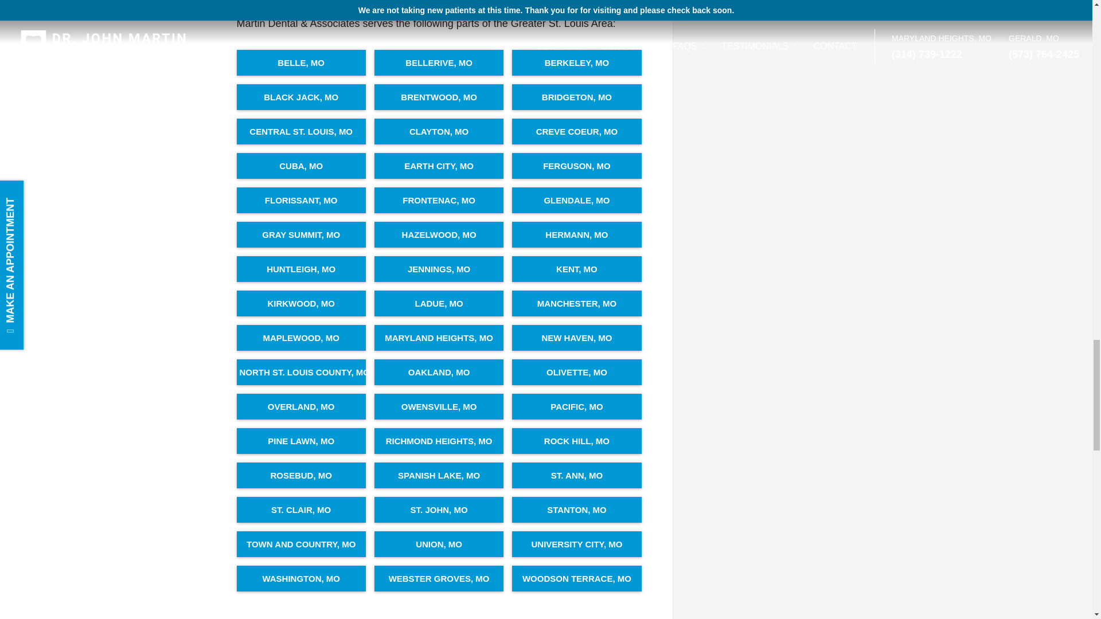 This screenshot has width=1101, height=619. What do you see at coordinates (576, 166) in the screenshot?
I see `FERGUSON, MO` at bounding box center [576, 166].